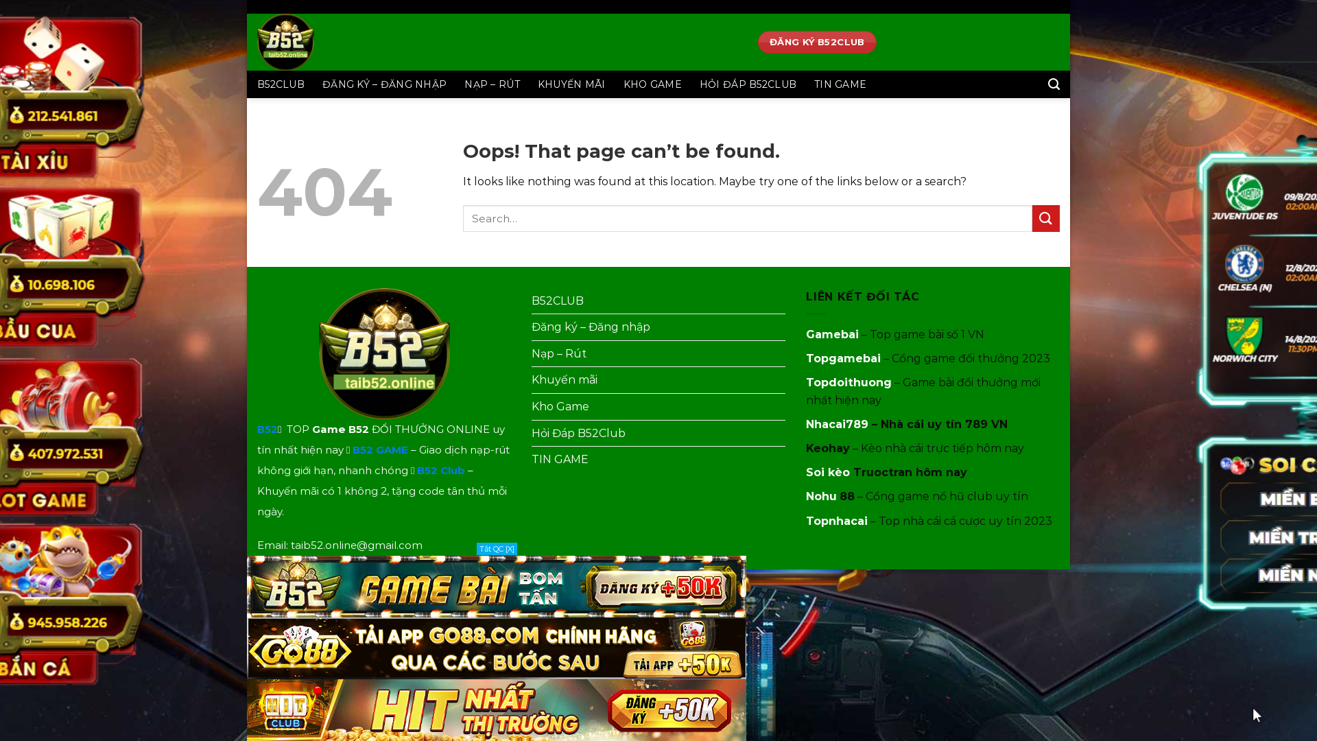 This screenshot has width=1317, height=741. Describe the element at coordinates (247, 0) in the screenshot. I see `Skip to content` at that location.